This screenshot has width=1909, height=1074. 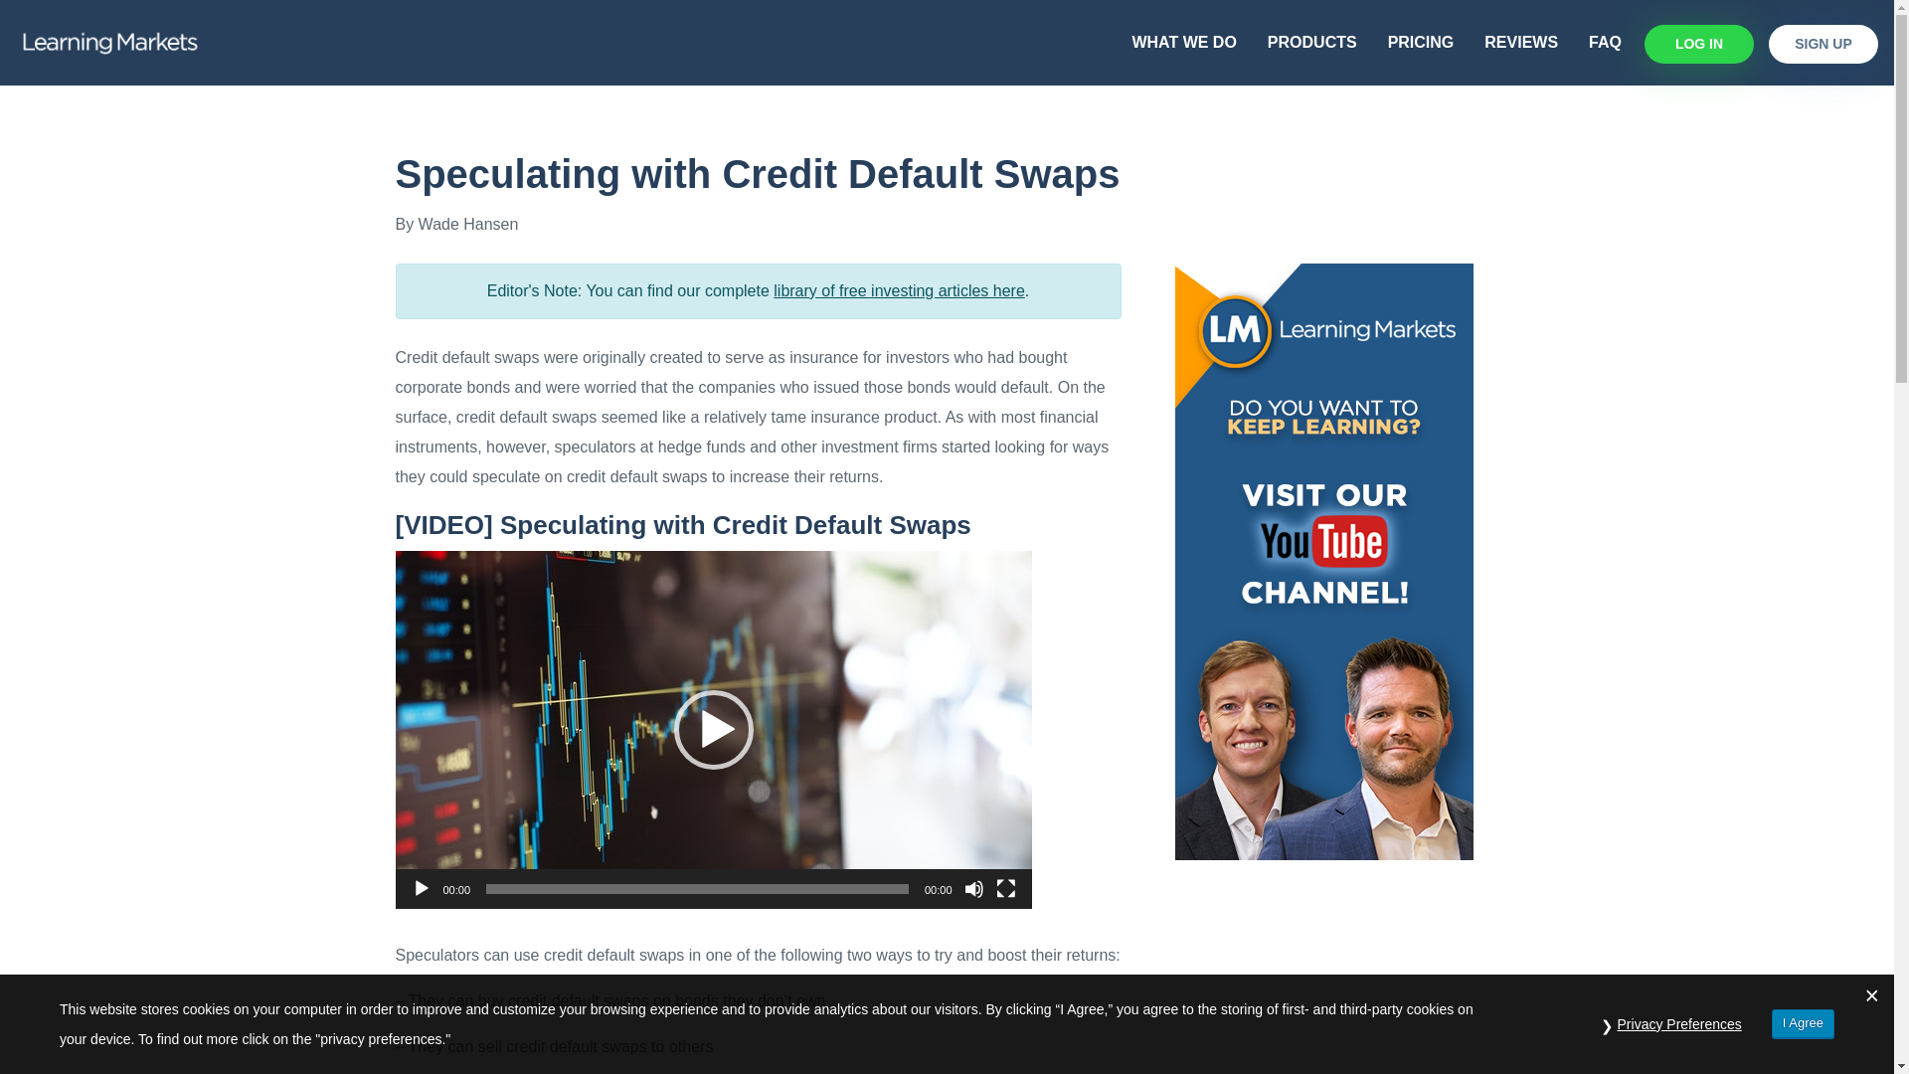 What do you see at coordinates (1312, 42) in the screenshot?
I see `PRODUCTS` at bounding box center [1312, 42].